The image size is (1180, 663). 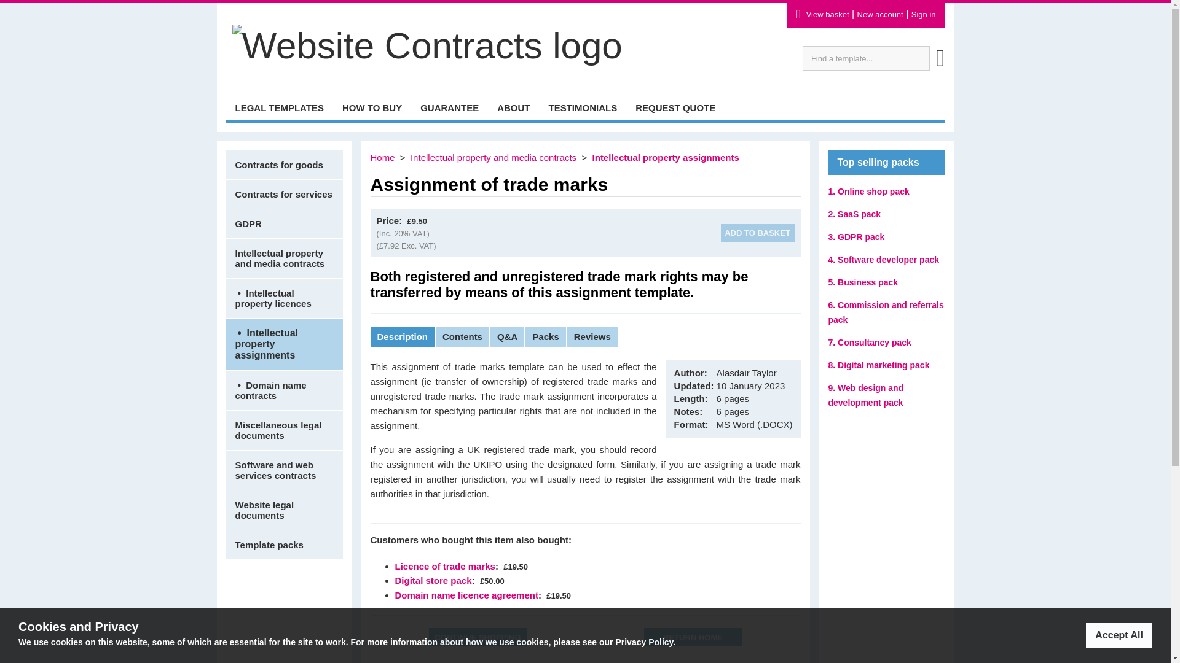 What do you see at coordinates (592, 337) in the screenshot?
I see `Reviews` at bounding box center [592, 337].